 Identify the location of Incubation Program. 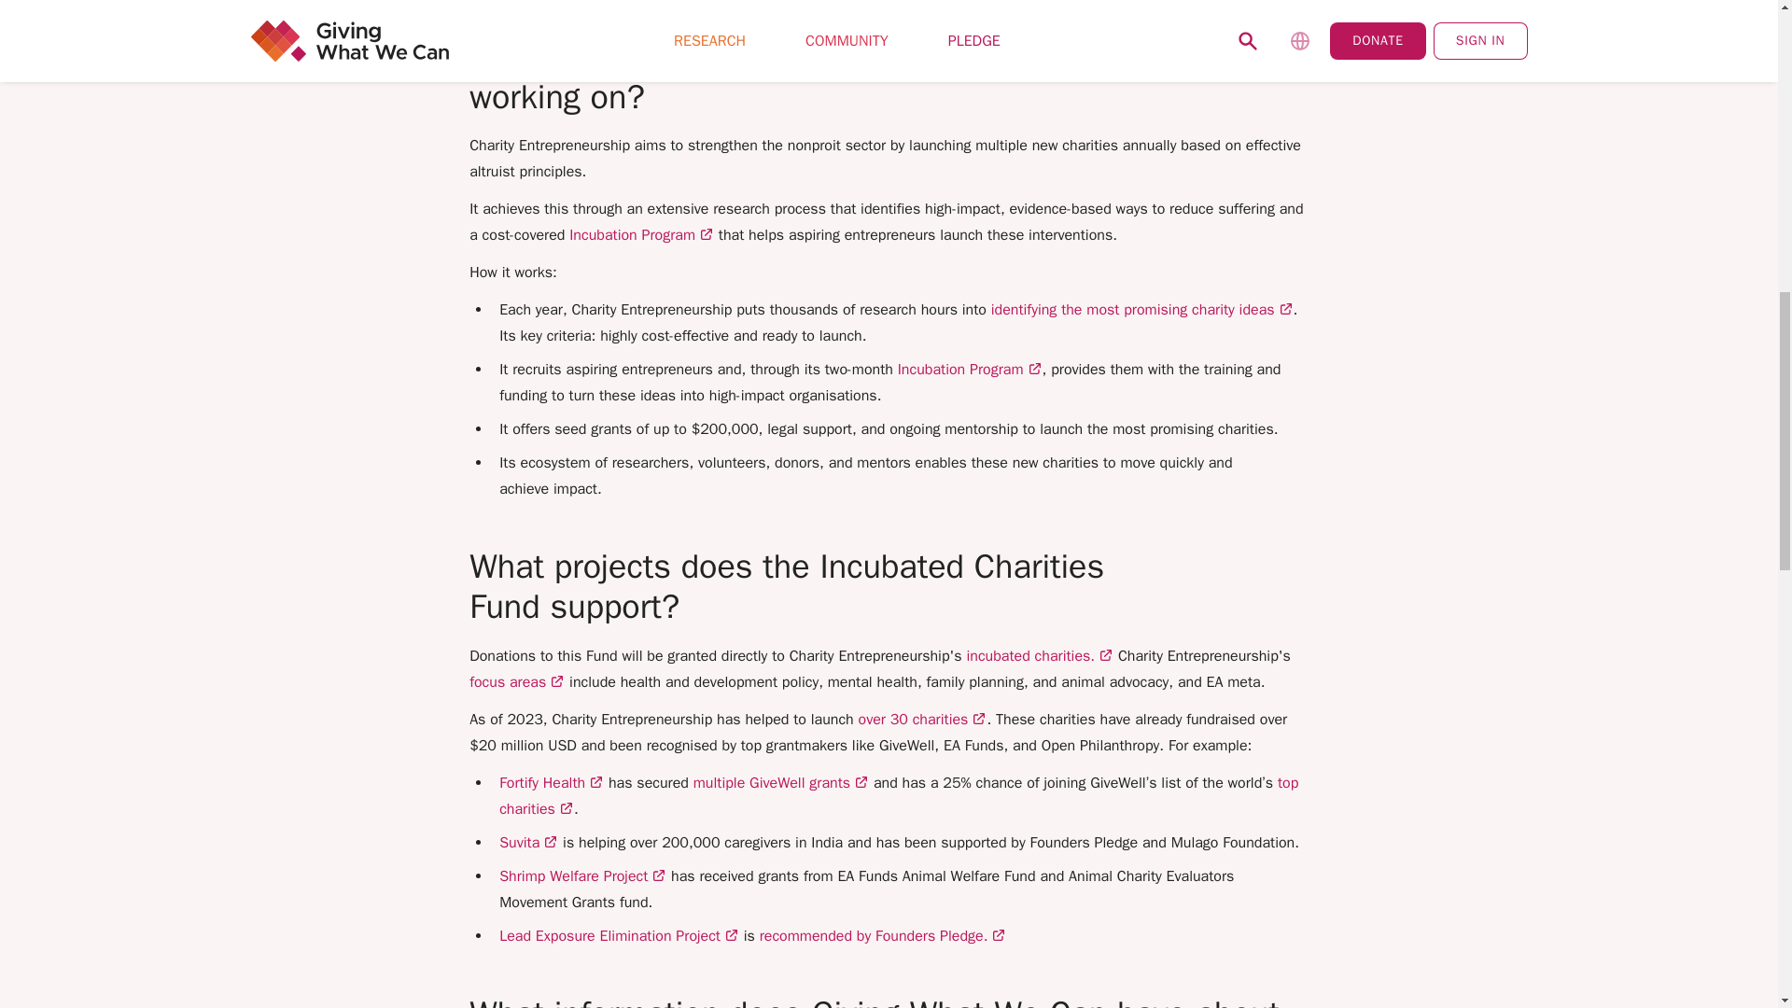
(970, 370).